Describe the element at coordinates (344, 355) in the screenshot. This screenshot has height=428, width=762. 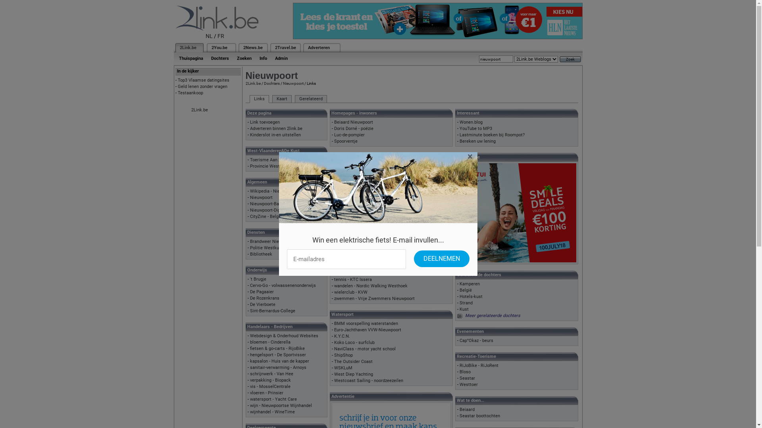
I see `ShipShop` at that location.